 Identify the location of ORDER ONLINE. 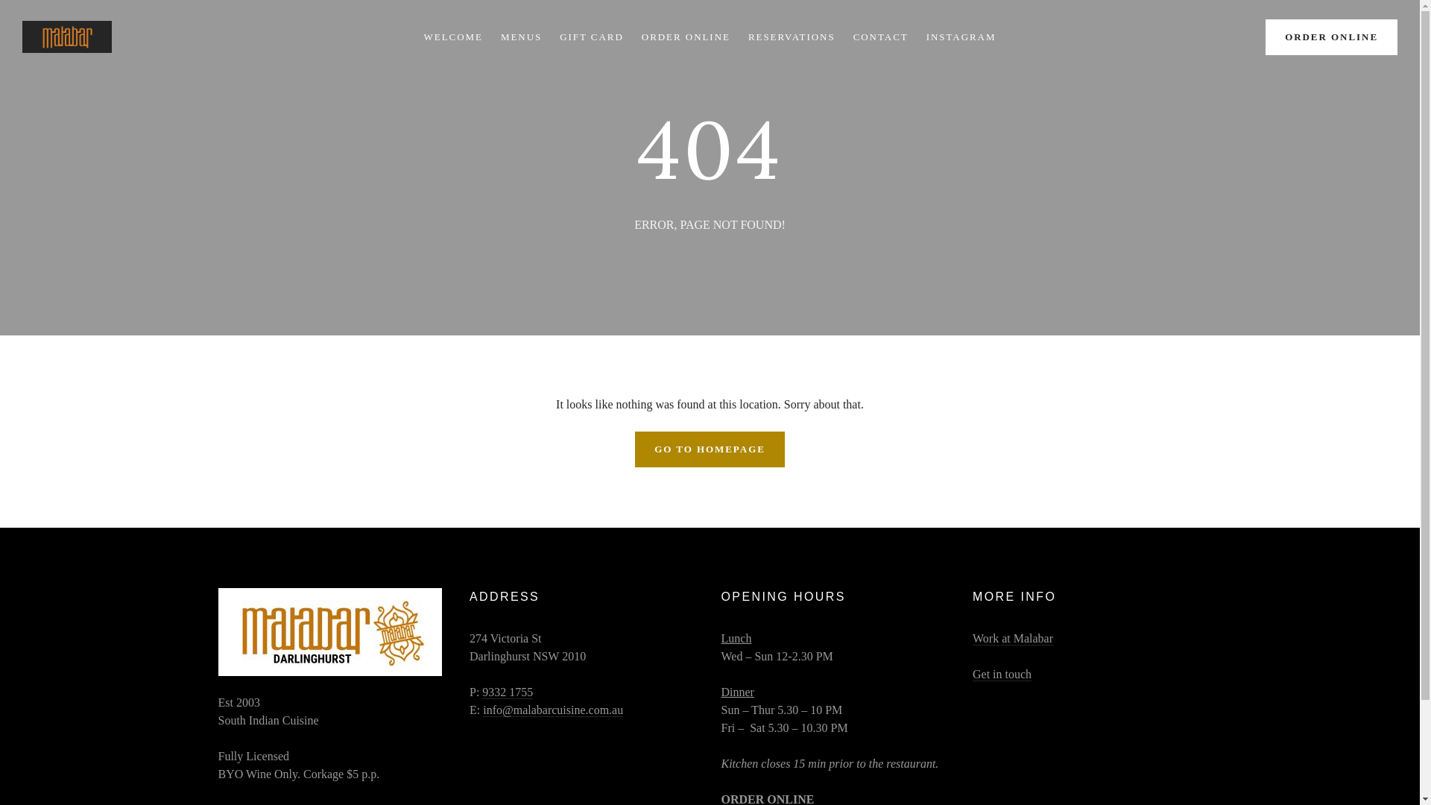
(686, 37).